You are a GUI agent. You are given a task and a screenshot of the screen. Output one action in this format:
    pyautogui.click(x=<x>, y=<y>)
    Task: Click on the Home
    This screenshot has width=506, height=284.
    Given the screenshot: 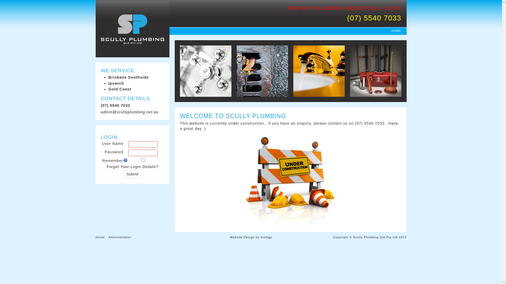 What is the action you would take?
    pyautogui.click(x=100, y=237)
    